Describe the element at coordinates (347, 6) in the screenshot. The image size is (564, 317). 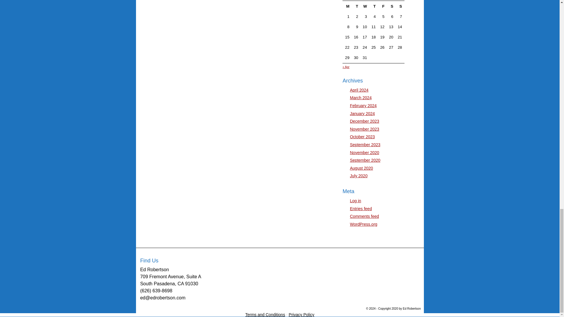
I see `Monday` at that location.